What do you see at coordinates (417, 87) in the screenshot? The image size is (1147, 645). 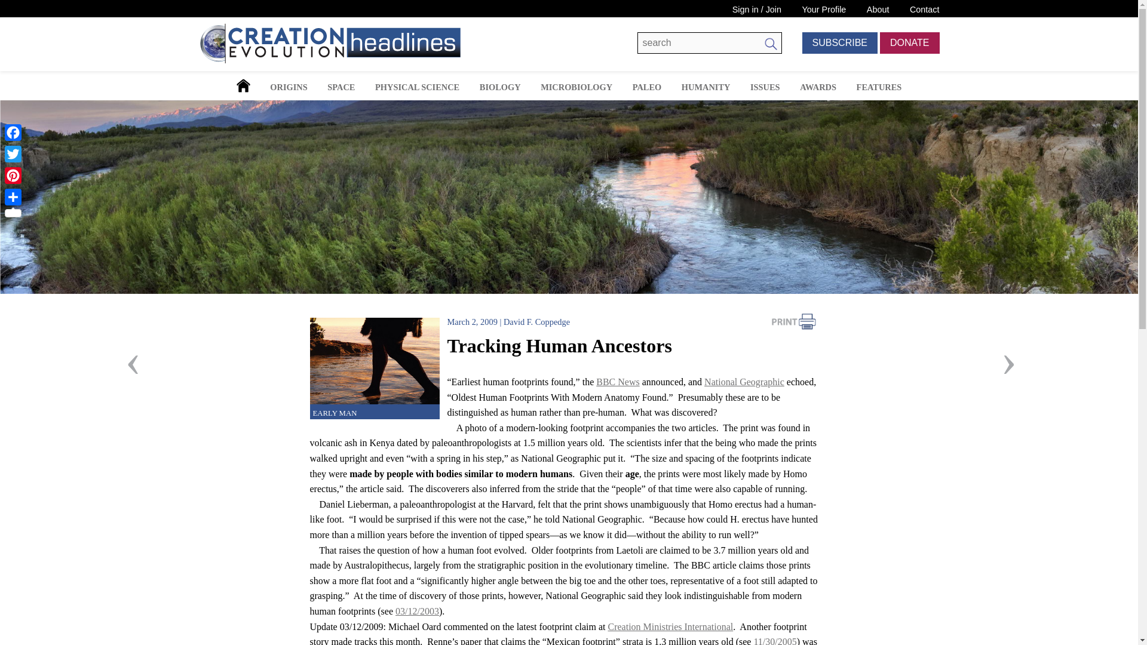 I see `PHYSICAL SCIENCE` at bounding box center [417, 87].